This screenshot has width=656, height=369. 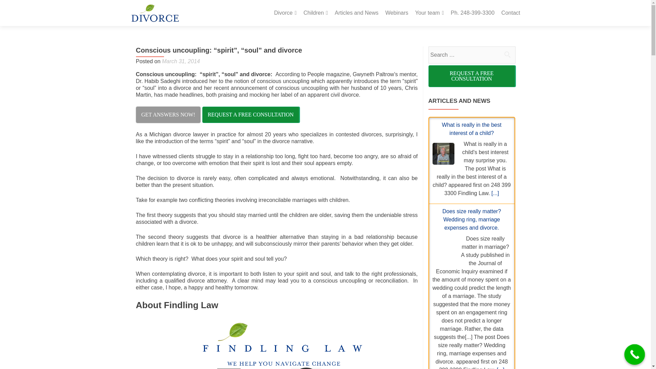 I want to click on Search, so click(x=507, y=54).